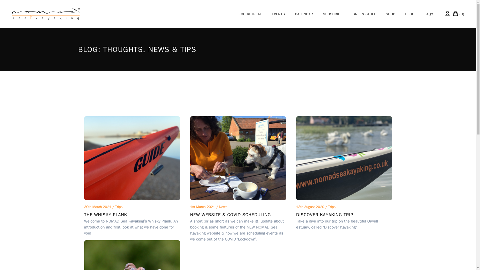 This screenshot has width=480, height=270. What do you see at coordinates (410, 14) in the screenshot?
I see `BLOG` at bounding box center [410, 14].